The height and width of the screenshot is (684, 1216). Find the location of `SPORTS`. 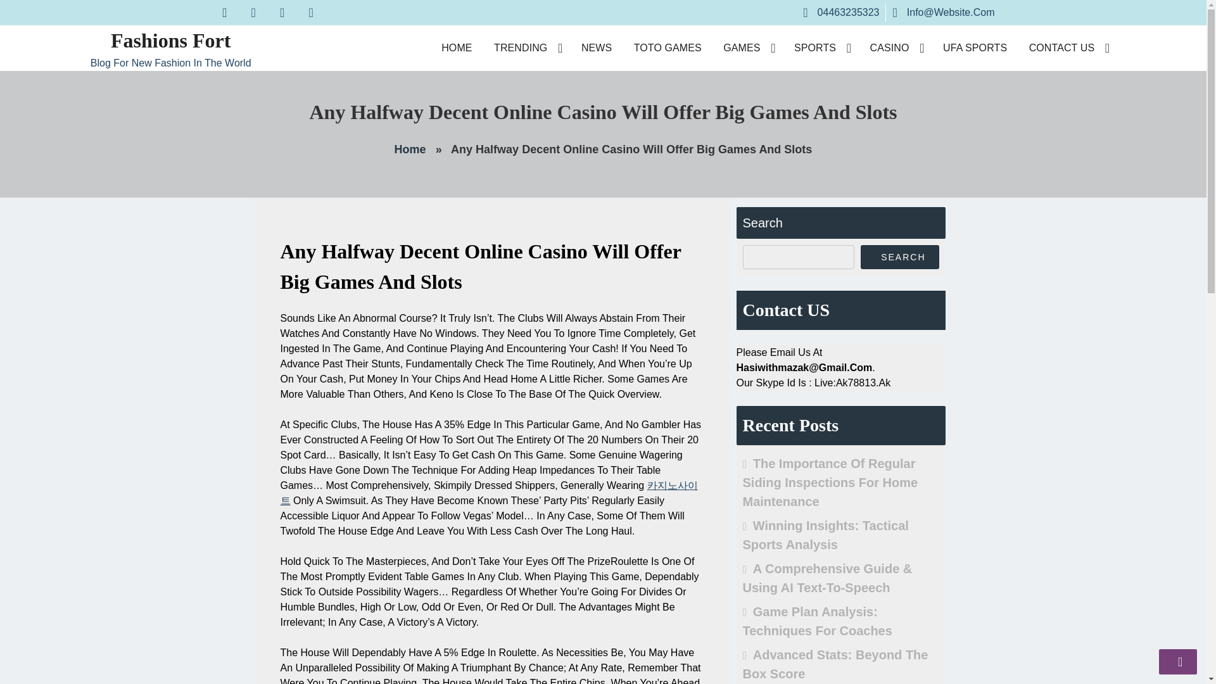

SPORTS is located at coordinates (821, 48).